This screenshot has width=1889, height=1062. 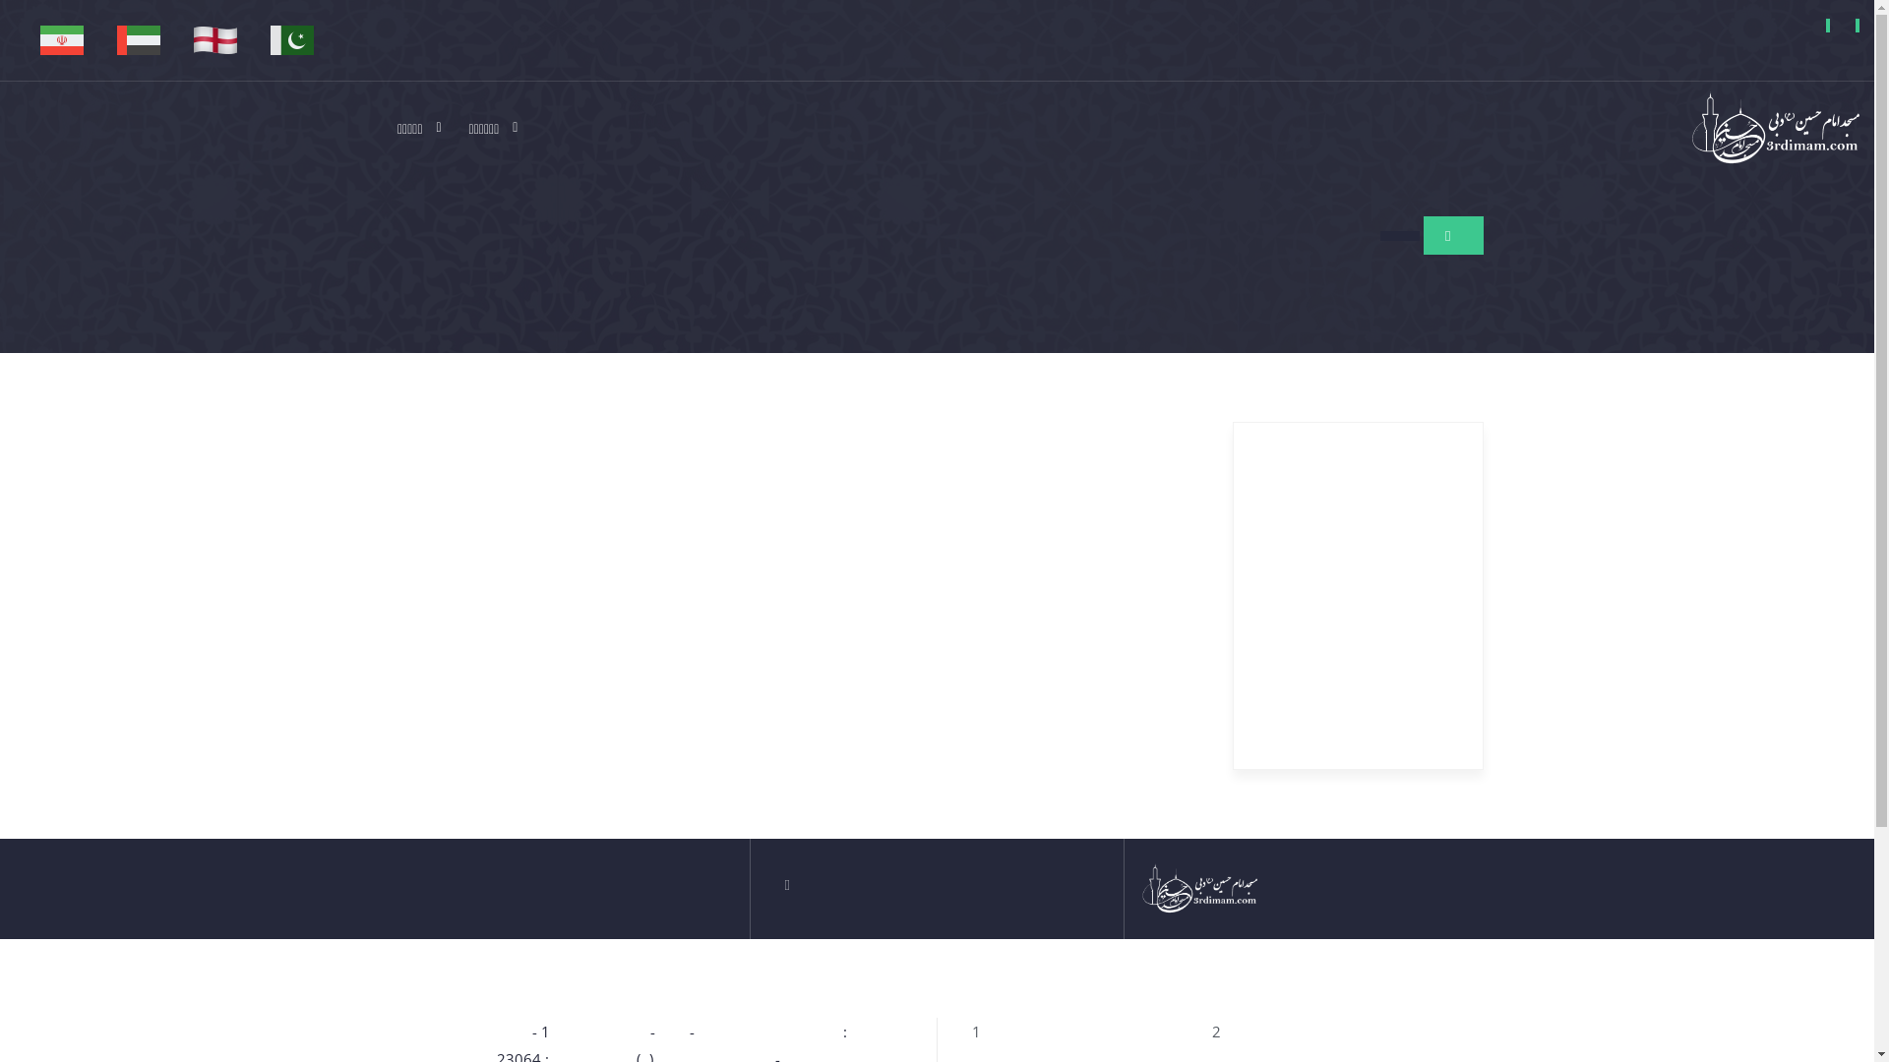 I want to click on Contact Us, so click(x=1858, y=26).